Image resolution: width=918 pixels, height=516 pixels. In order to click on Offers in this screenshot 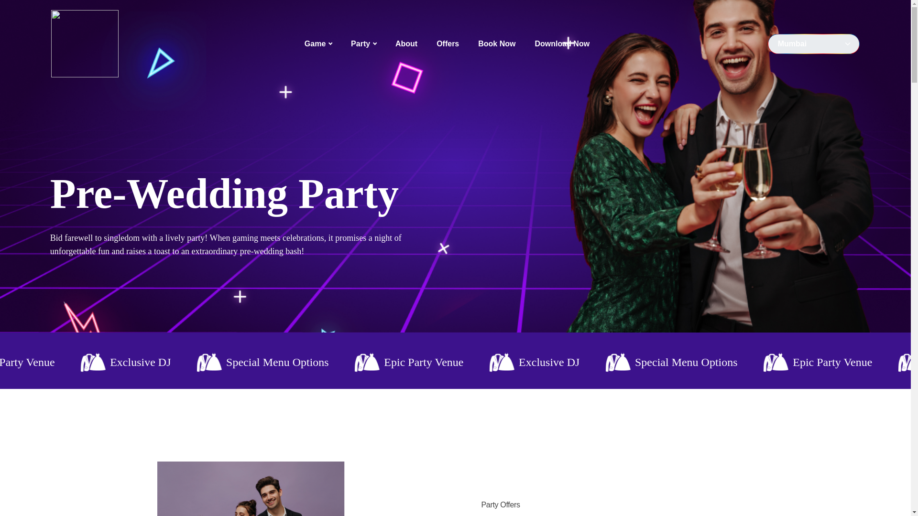, I will do `click(448, 44)`.